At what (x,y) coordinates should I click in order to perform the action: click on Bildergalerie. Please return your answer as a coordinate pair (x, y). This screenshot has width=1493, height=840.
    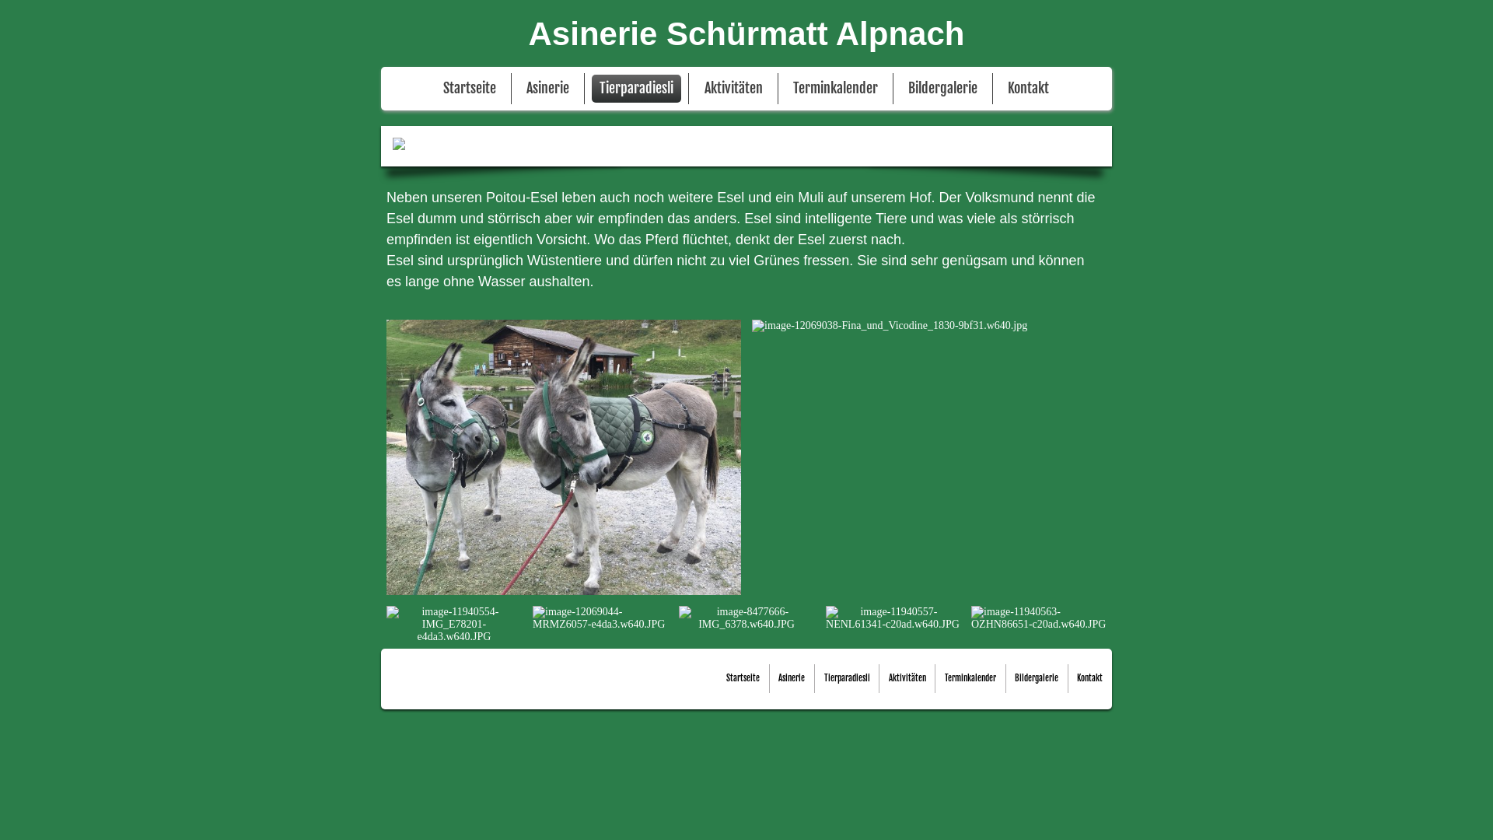
    Looking at the image, I should click on (942, 89).